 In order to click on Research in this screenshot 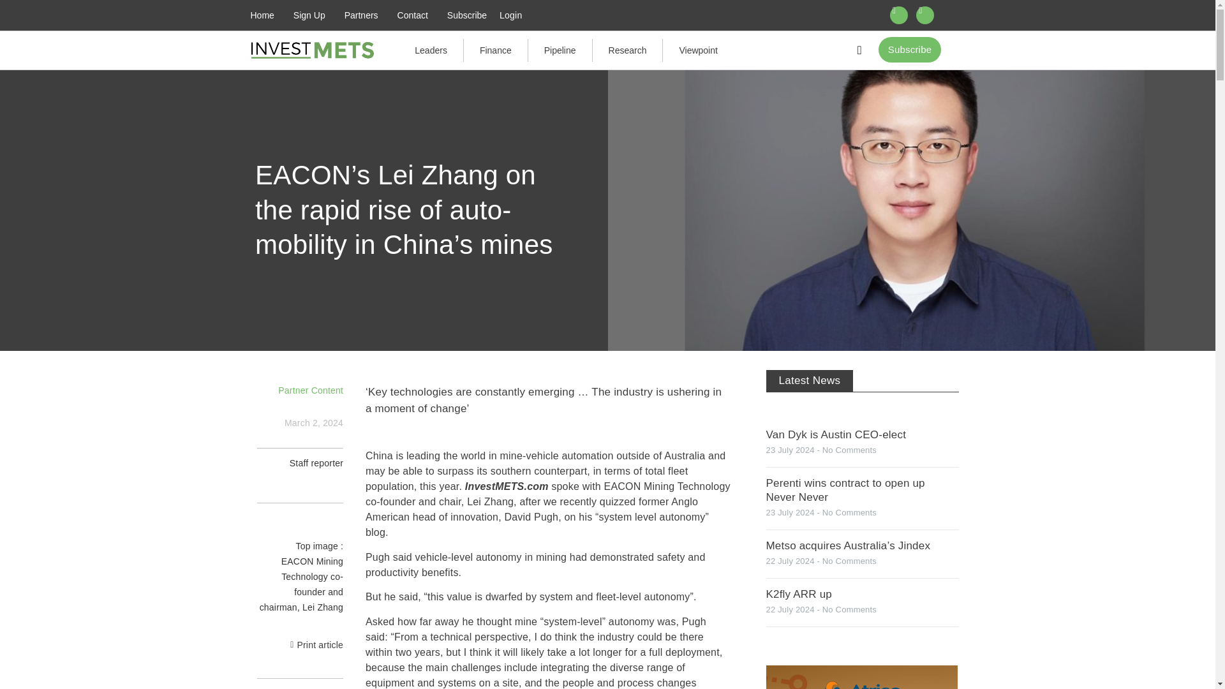, I will do `click(628, 50)`.